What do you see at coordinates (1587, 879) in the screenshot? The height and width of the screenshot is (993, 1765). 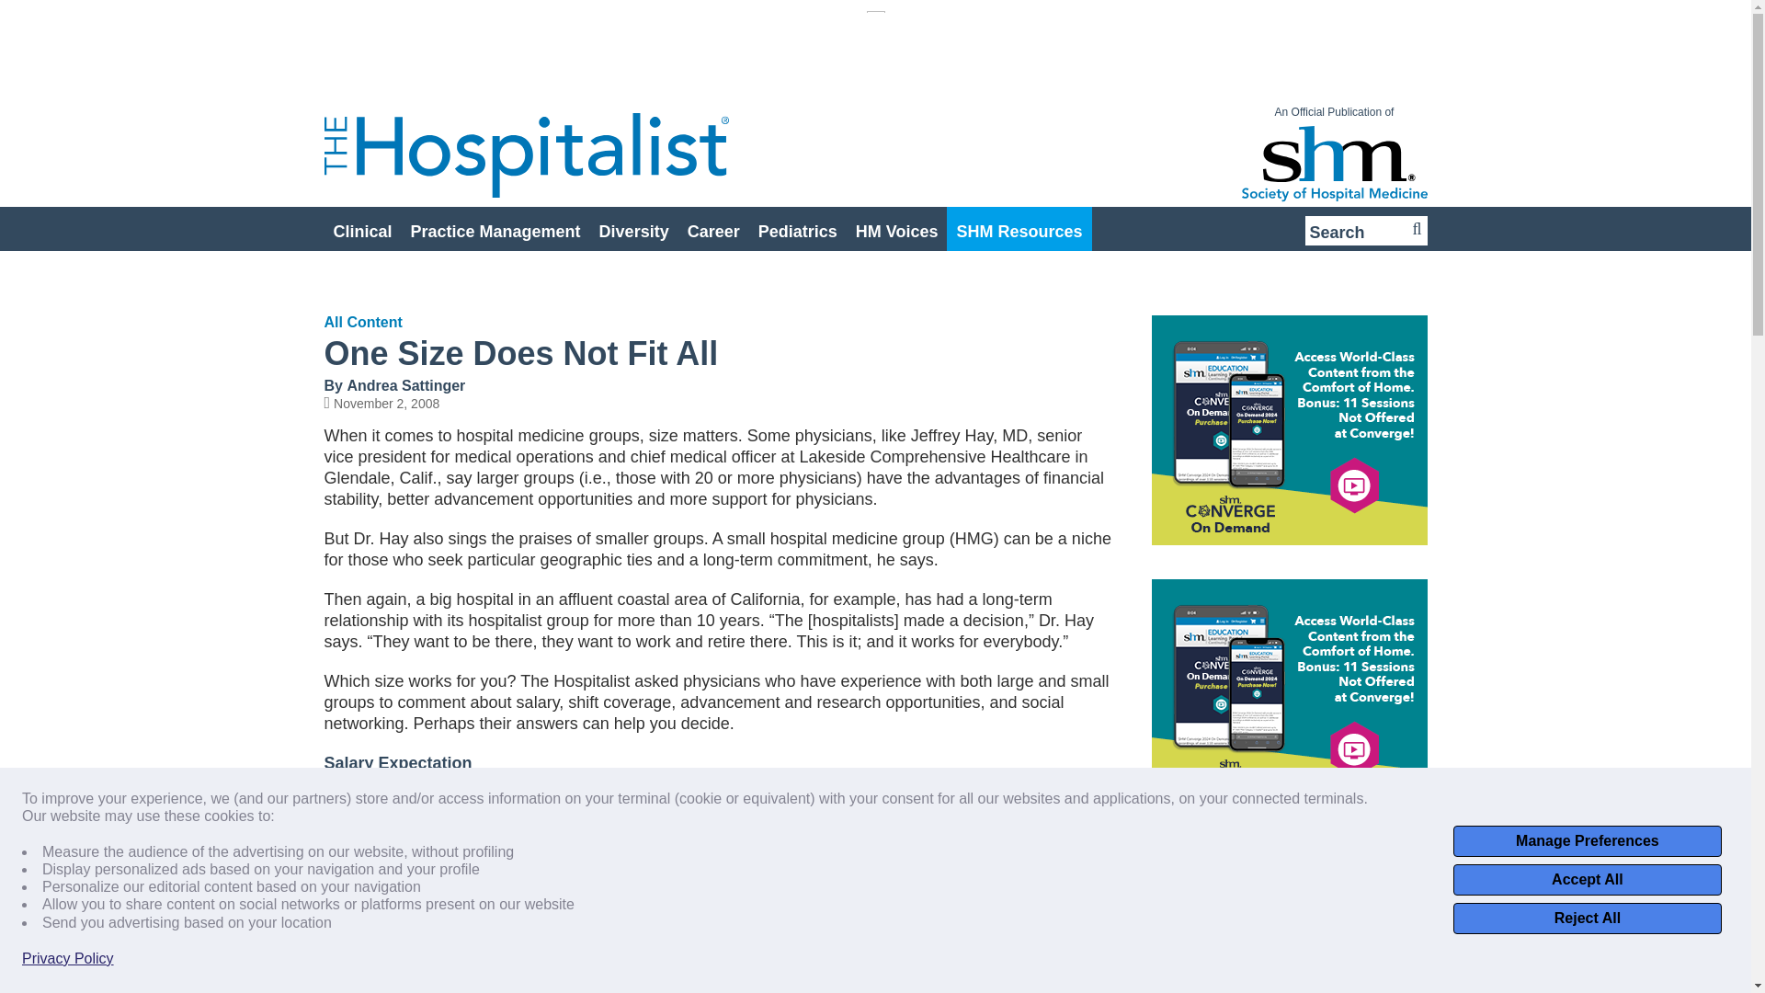 I see `Accept All` at bounding box center [1587, 879].